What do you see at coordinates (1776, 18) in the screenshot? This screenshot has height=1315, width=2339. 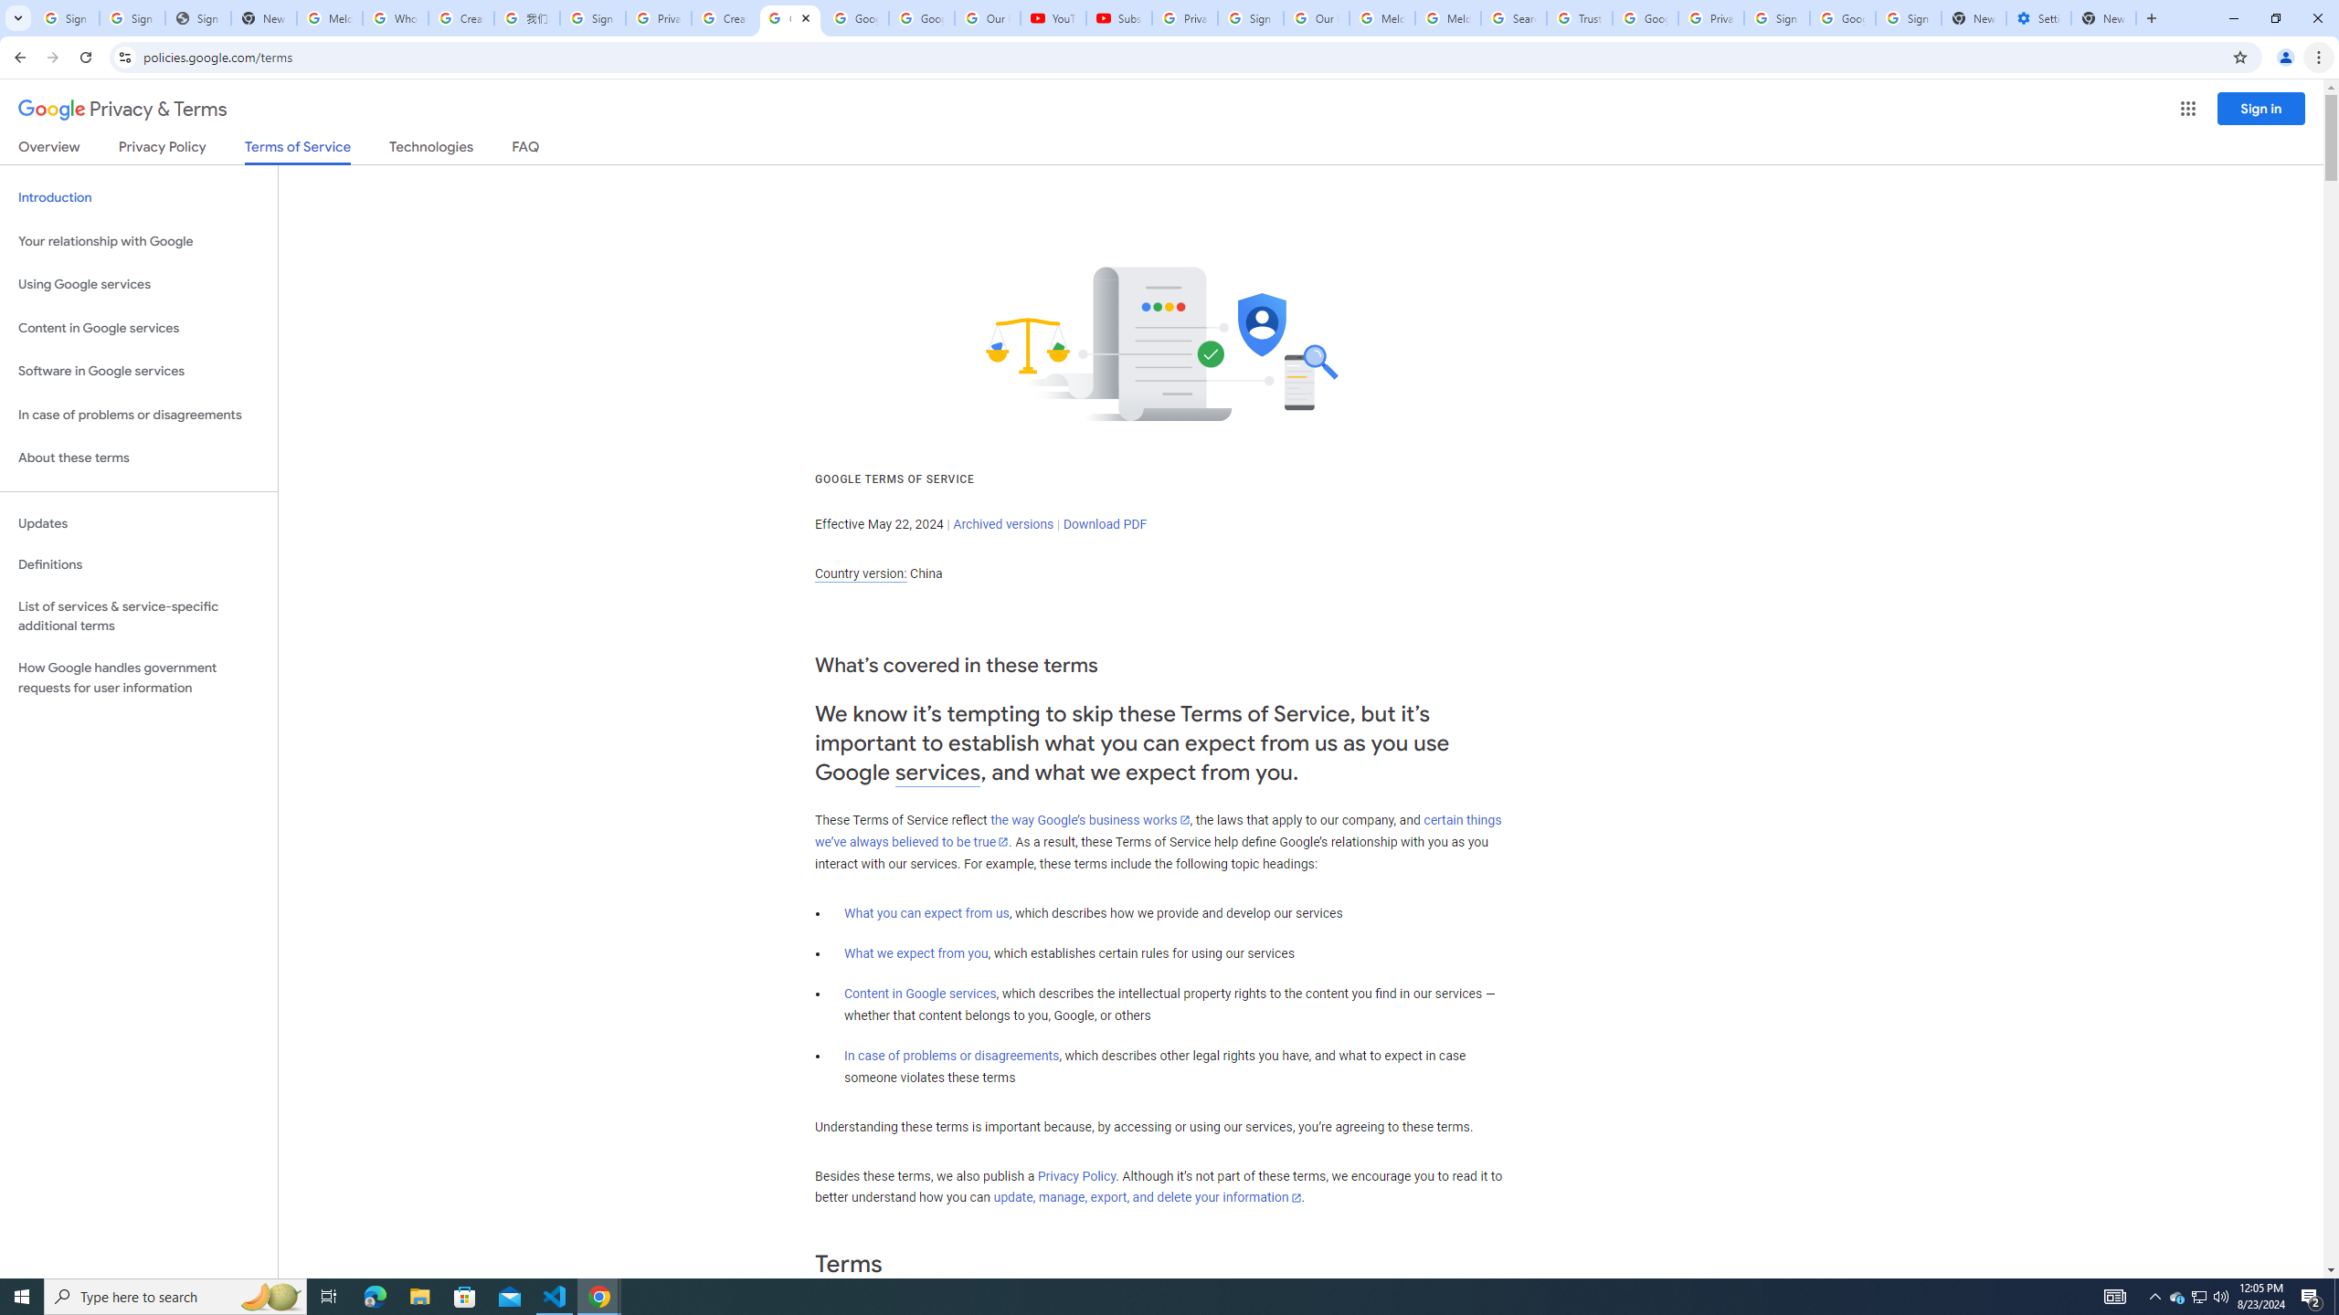 I see `Sign in - Google Accounts` at bounding box center [1776, 18].